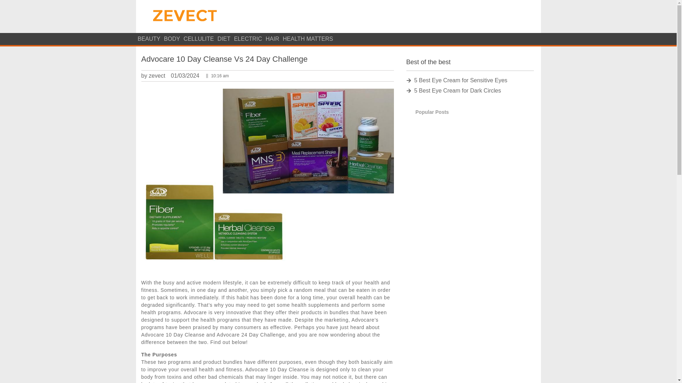 The width and height of the screenshot is (682, 383). What do you see at coordinates (272, 39) in the screenshot?
I see `HAIR` at bounding box center [272, 39].